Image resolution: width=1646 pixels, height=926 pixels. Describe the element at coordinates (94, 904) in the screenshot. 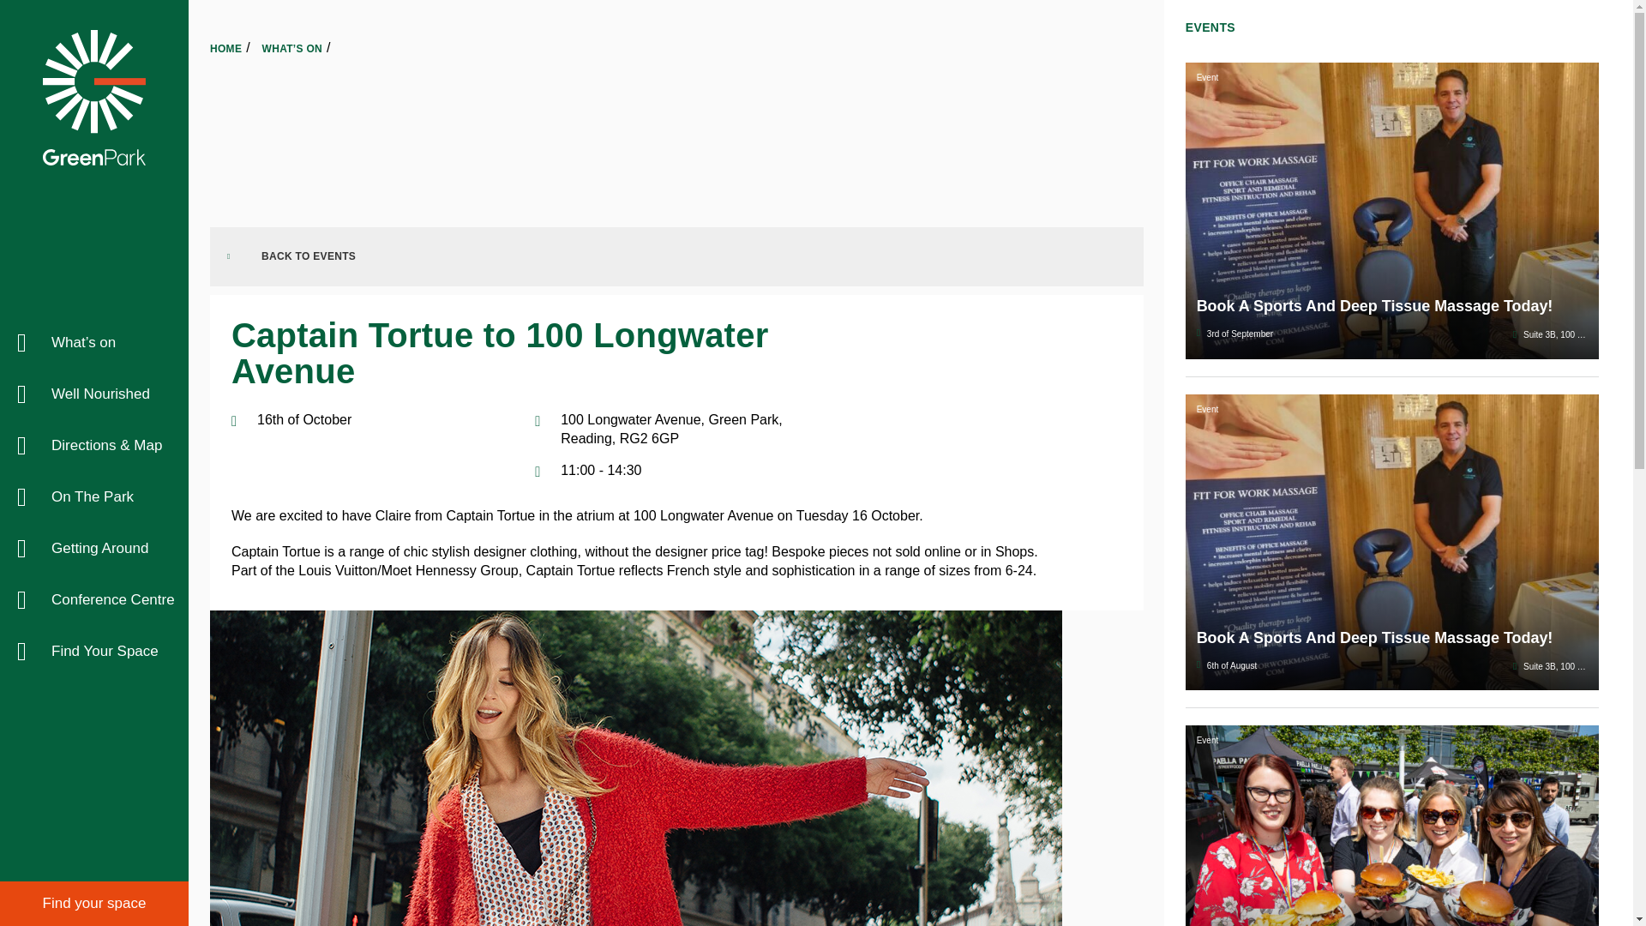

I see `Find your space` at that location.